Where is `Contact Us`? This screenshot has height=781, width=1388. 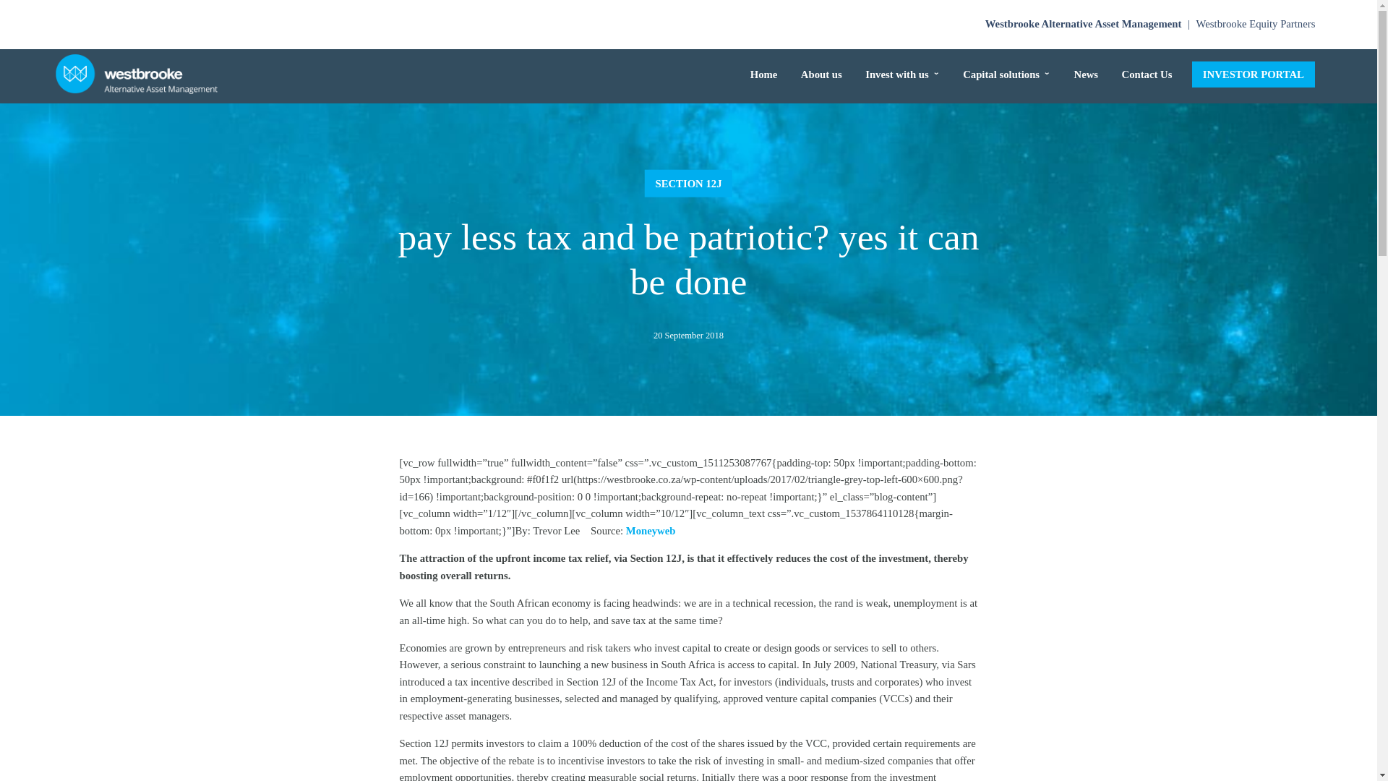
Contact Us is located at coordinates (1147, 74).